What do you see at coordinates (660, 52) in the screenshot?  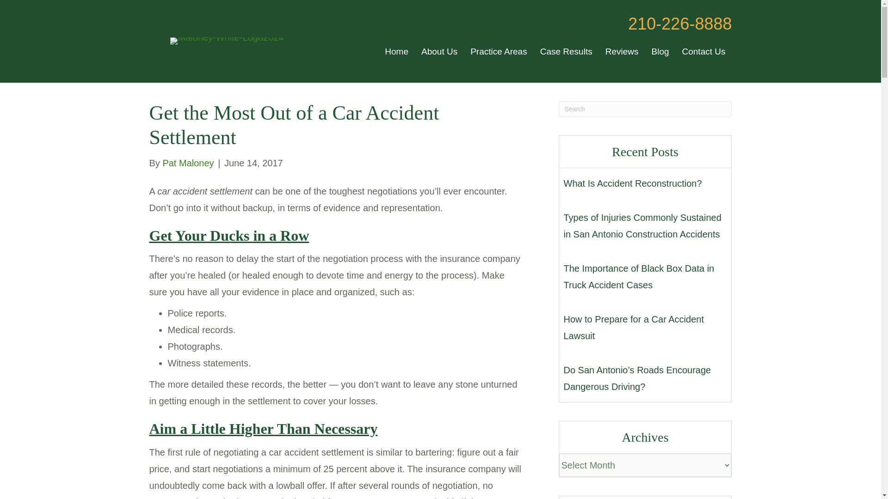 I see `Blog` at bounding box center [660, 52].